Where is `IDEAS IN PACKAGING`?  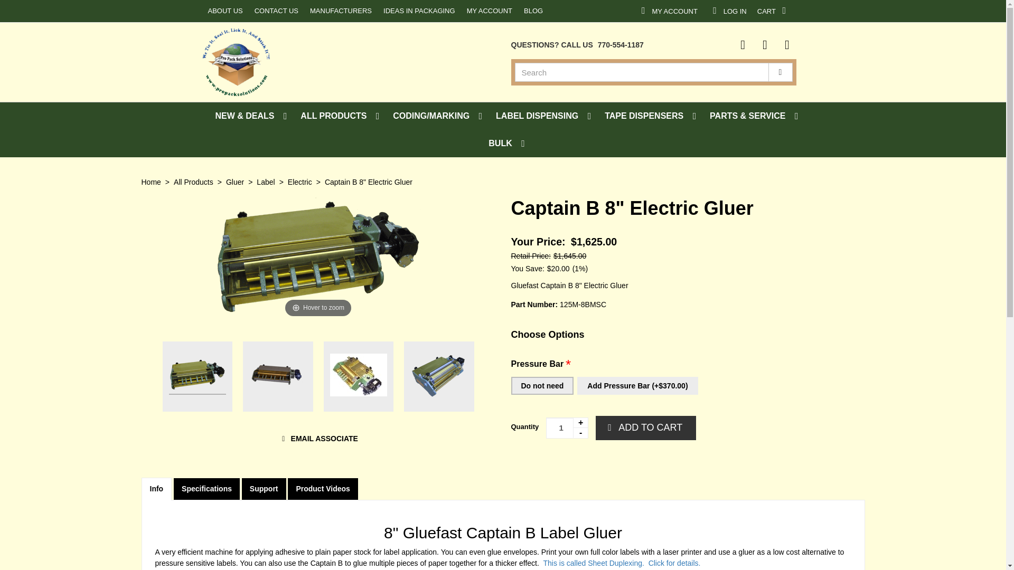 IDEAS IN PACKAGING is located at coordinates (742, 45).